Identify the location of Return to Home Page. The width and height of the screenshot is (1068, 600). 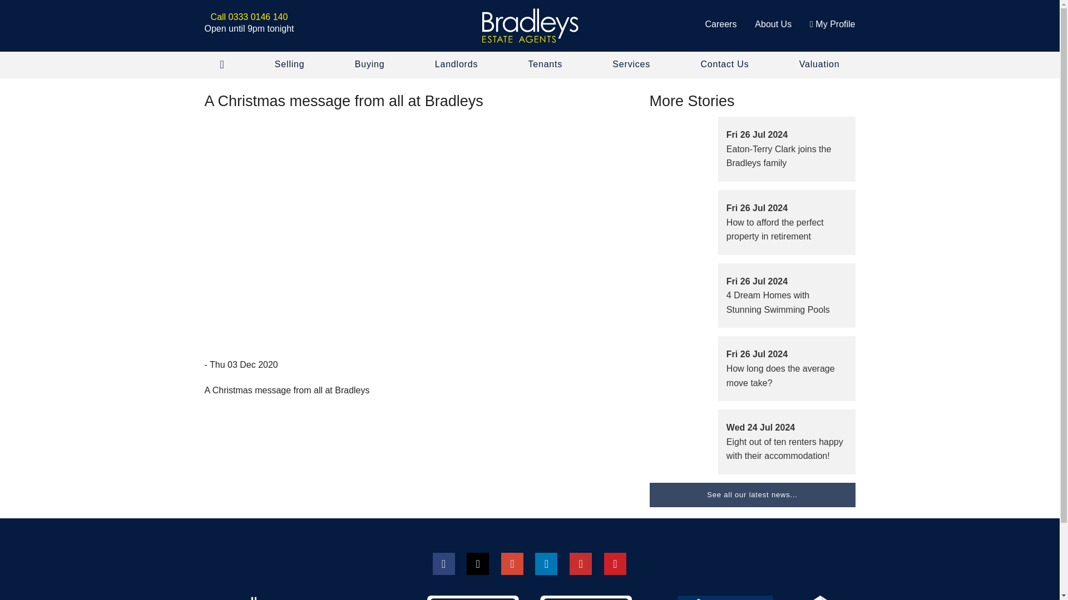
(530, 26).